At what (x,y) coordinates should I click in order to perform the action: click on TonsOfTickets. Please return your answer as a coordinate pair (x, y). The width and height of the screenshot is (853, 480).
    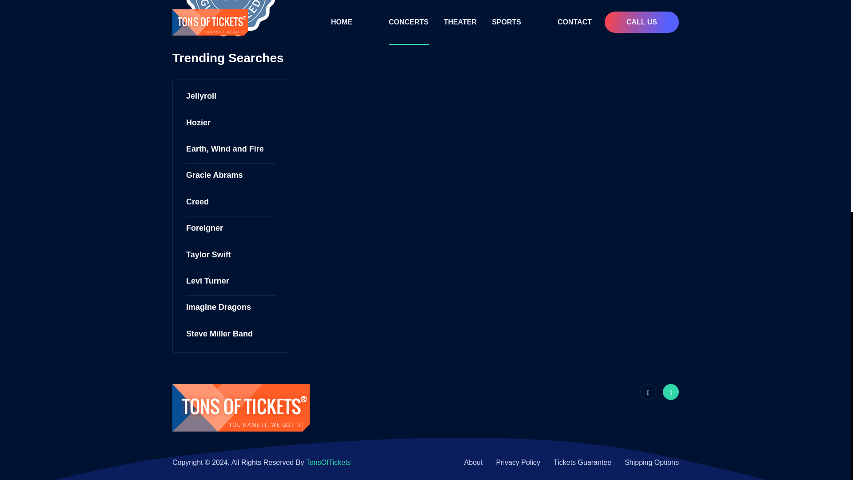
    Looking at the image, I should click on (328, 463).